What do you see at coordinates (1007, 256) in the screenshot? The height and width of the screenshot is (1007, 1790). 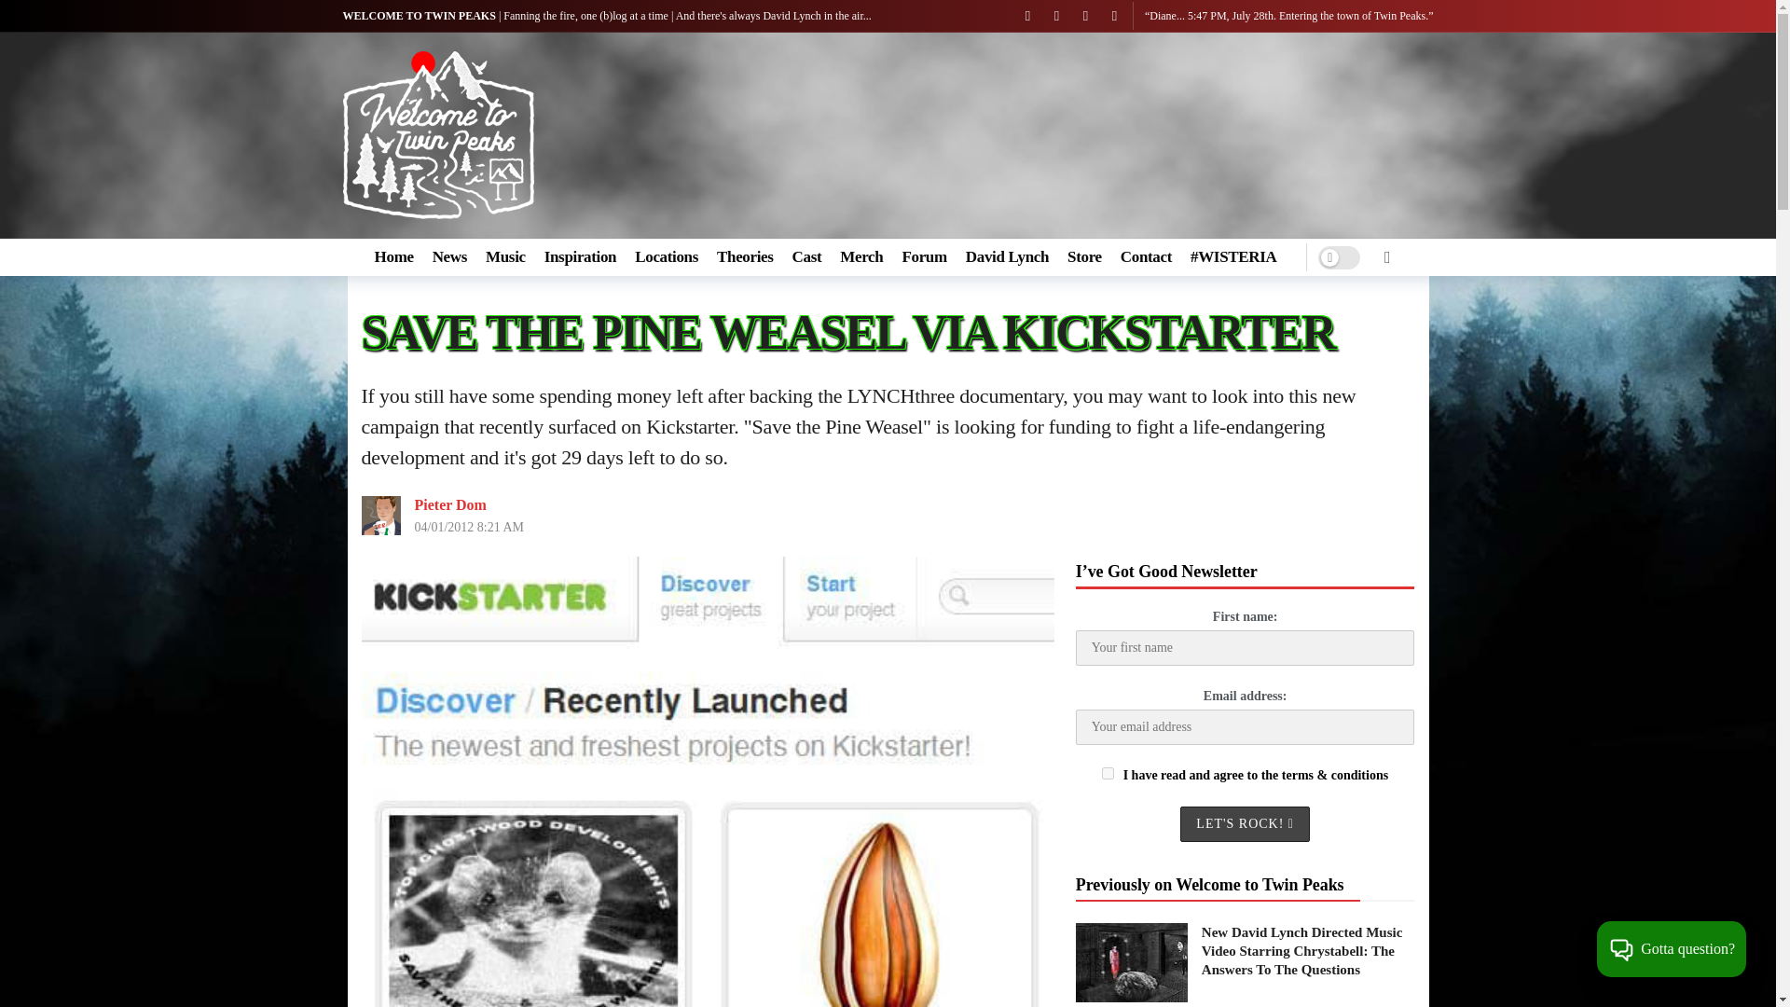 I see `David Lynch` at bounding box center [1007, 256].